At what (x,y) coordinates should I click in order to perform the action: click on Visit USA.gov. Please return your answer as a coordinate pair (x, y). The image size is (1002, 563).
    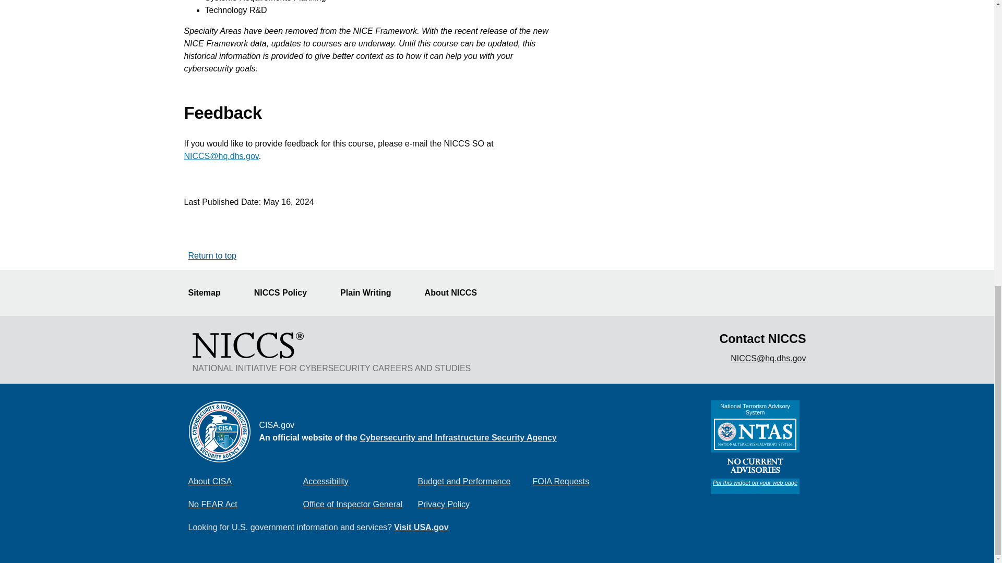
    Looking at the image, I should click on (421, 528).